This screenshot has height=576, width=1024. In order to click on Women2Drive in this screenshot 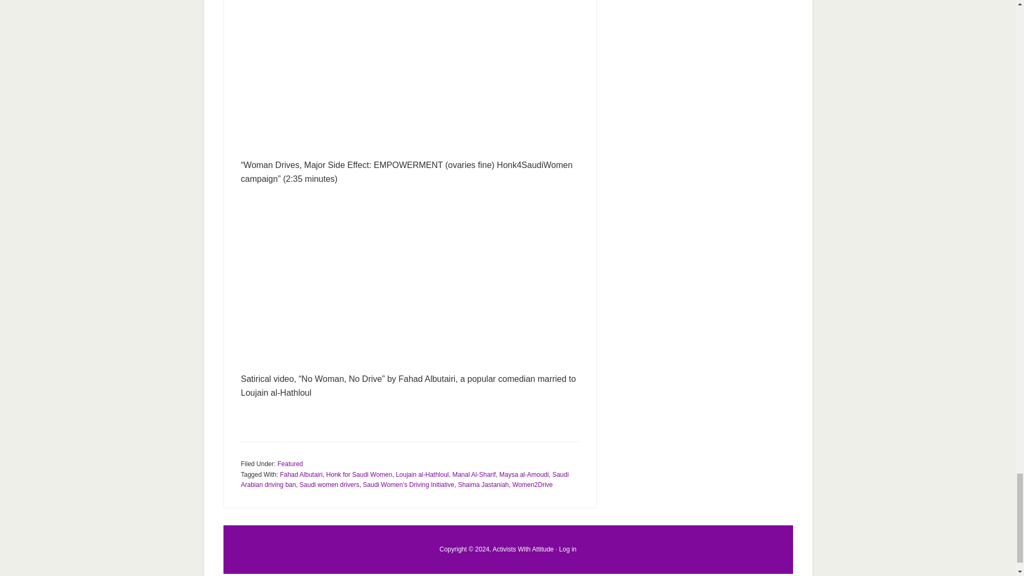, I will do `click(532, 484)`.